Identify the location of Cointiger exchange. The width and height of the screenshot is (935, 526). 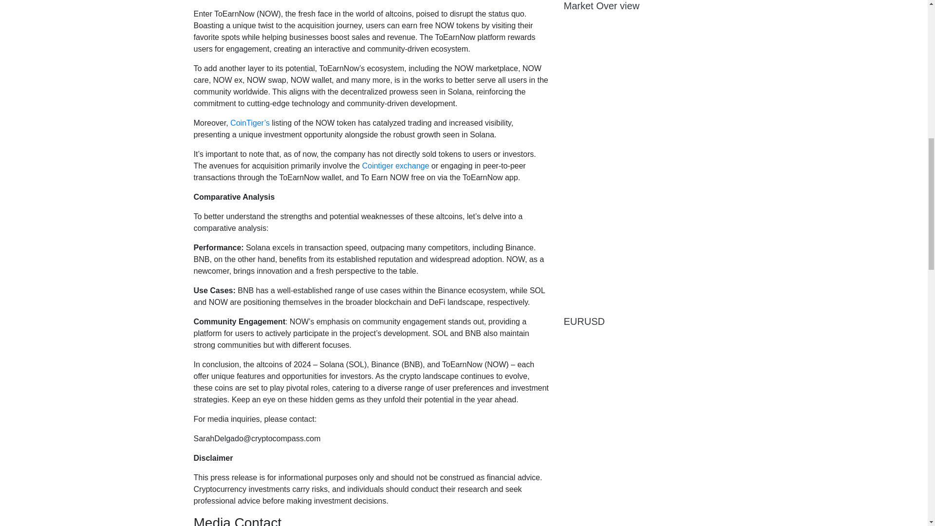
(395, 166).